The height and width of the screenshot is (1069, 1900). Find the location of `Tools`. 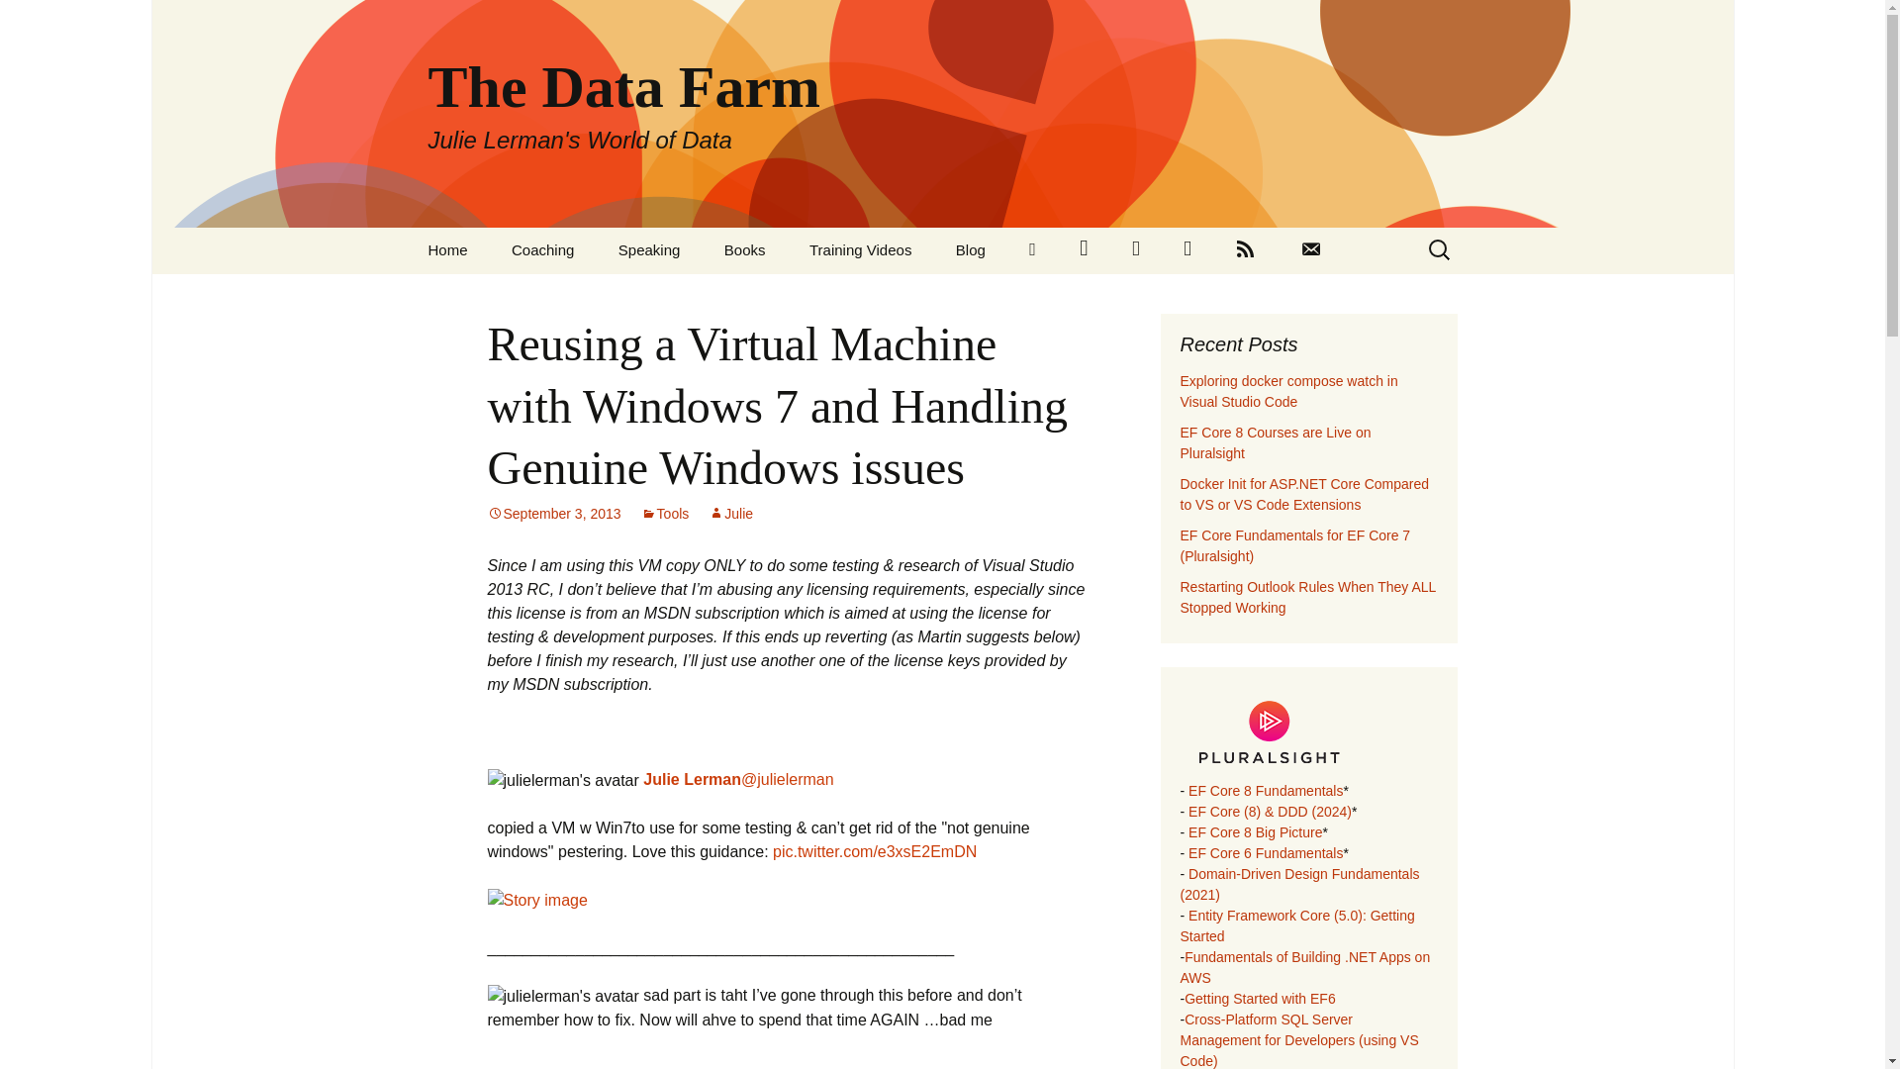

Tools is located at coordinates (665, 513).